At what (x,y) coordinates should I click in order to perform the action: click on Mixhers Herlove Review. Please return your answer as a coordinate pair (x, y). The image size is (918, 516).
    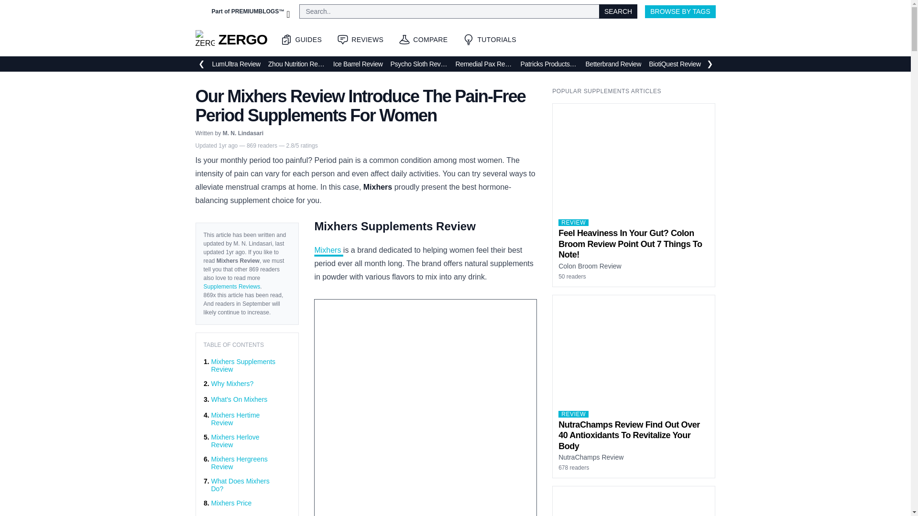
    Looking at the image, I should click on (247, 441).